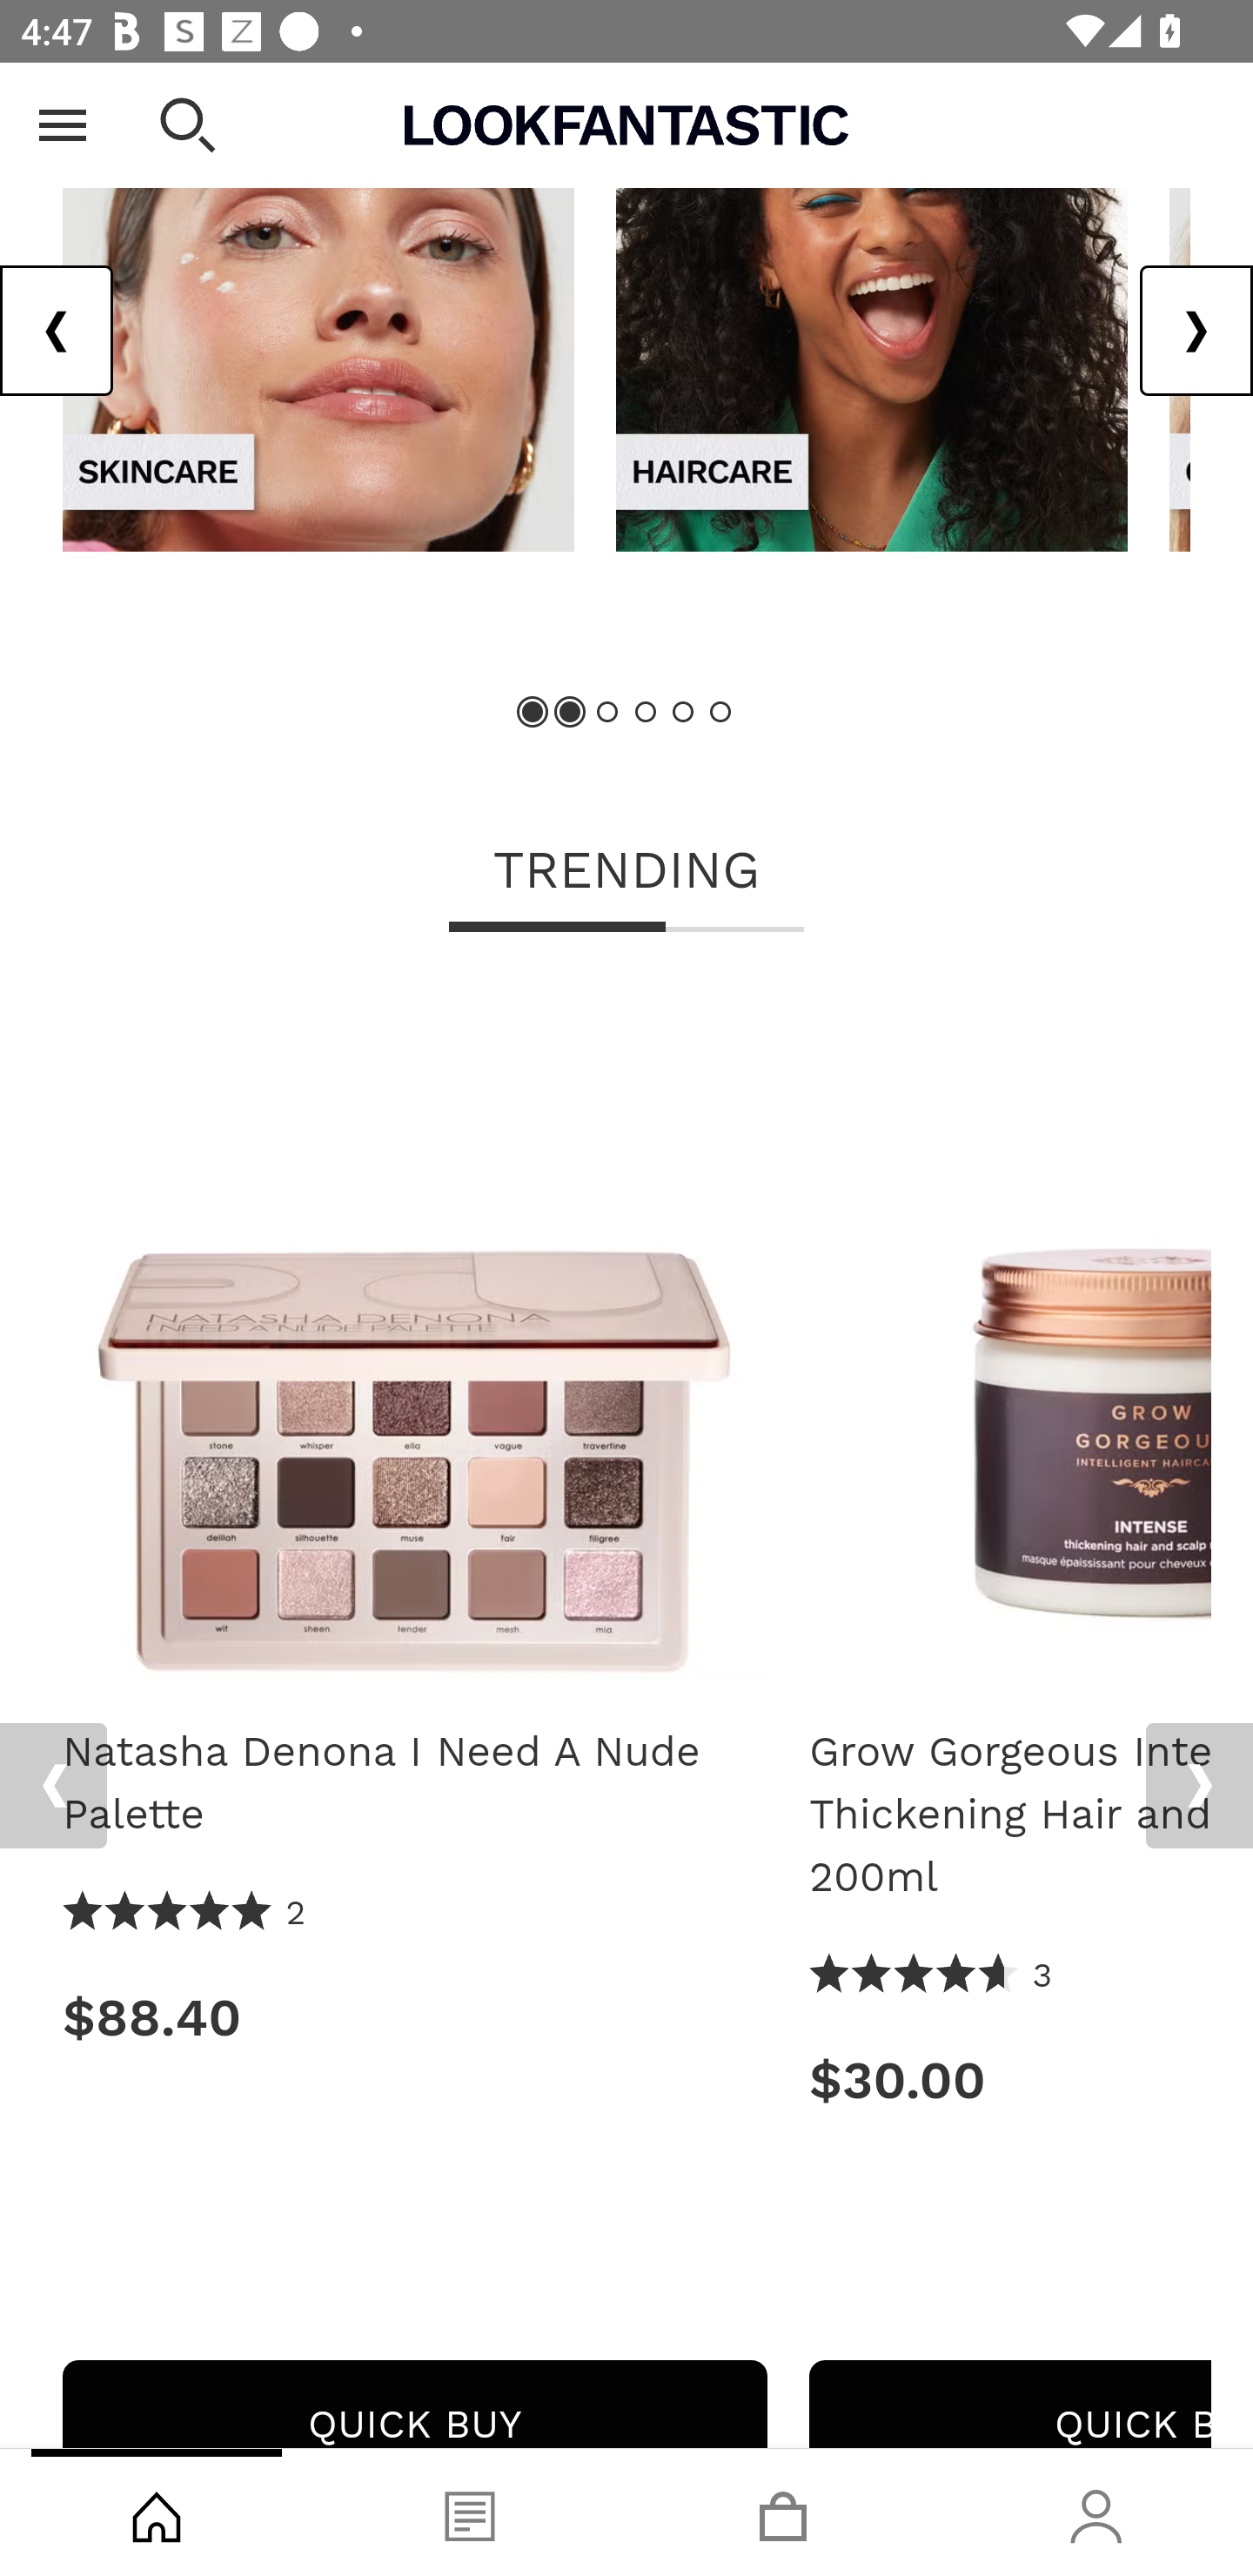 This screenshot has width=1253, height=2576. What do you see at coordinates (1096, 2512) in the screenshot?
I see `Account, tab, 4 of 4` at bounding box center [1096, 2512].